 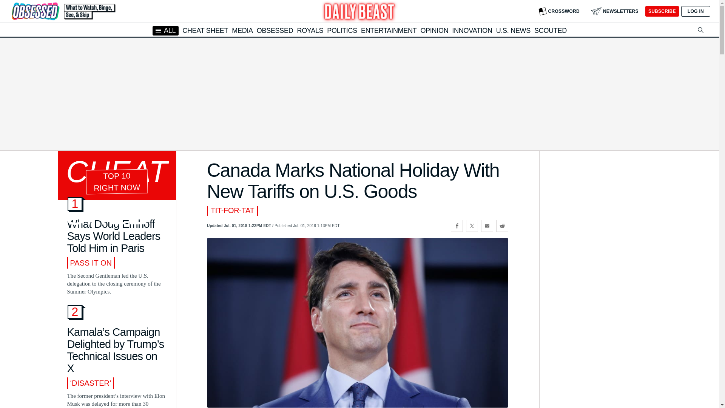 What do you see at coordinates (615, 11) in the screenshot?
I see `NEWSLETTERS` at bounding box center [615, 11].